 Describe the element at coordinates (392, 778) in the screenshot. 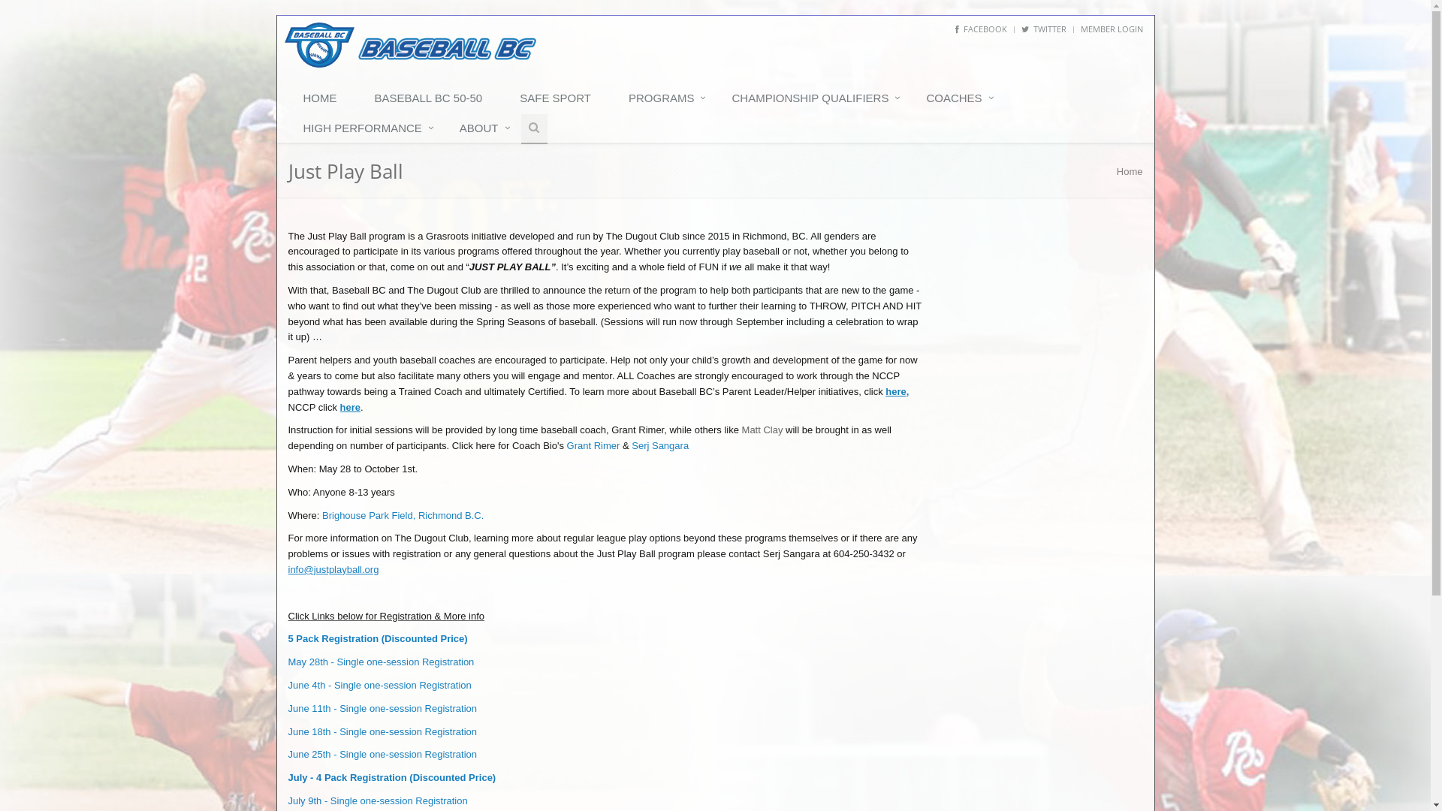

I see `July - 4 Pack Registration (Discounted Price)` at that location.